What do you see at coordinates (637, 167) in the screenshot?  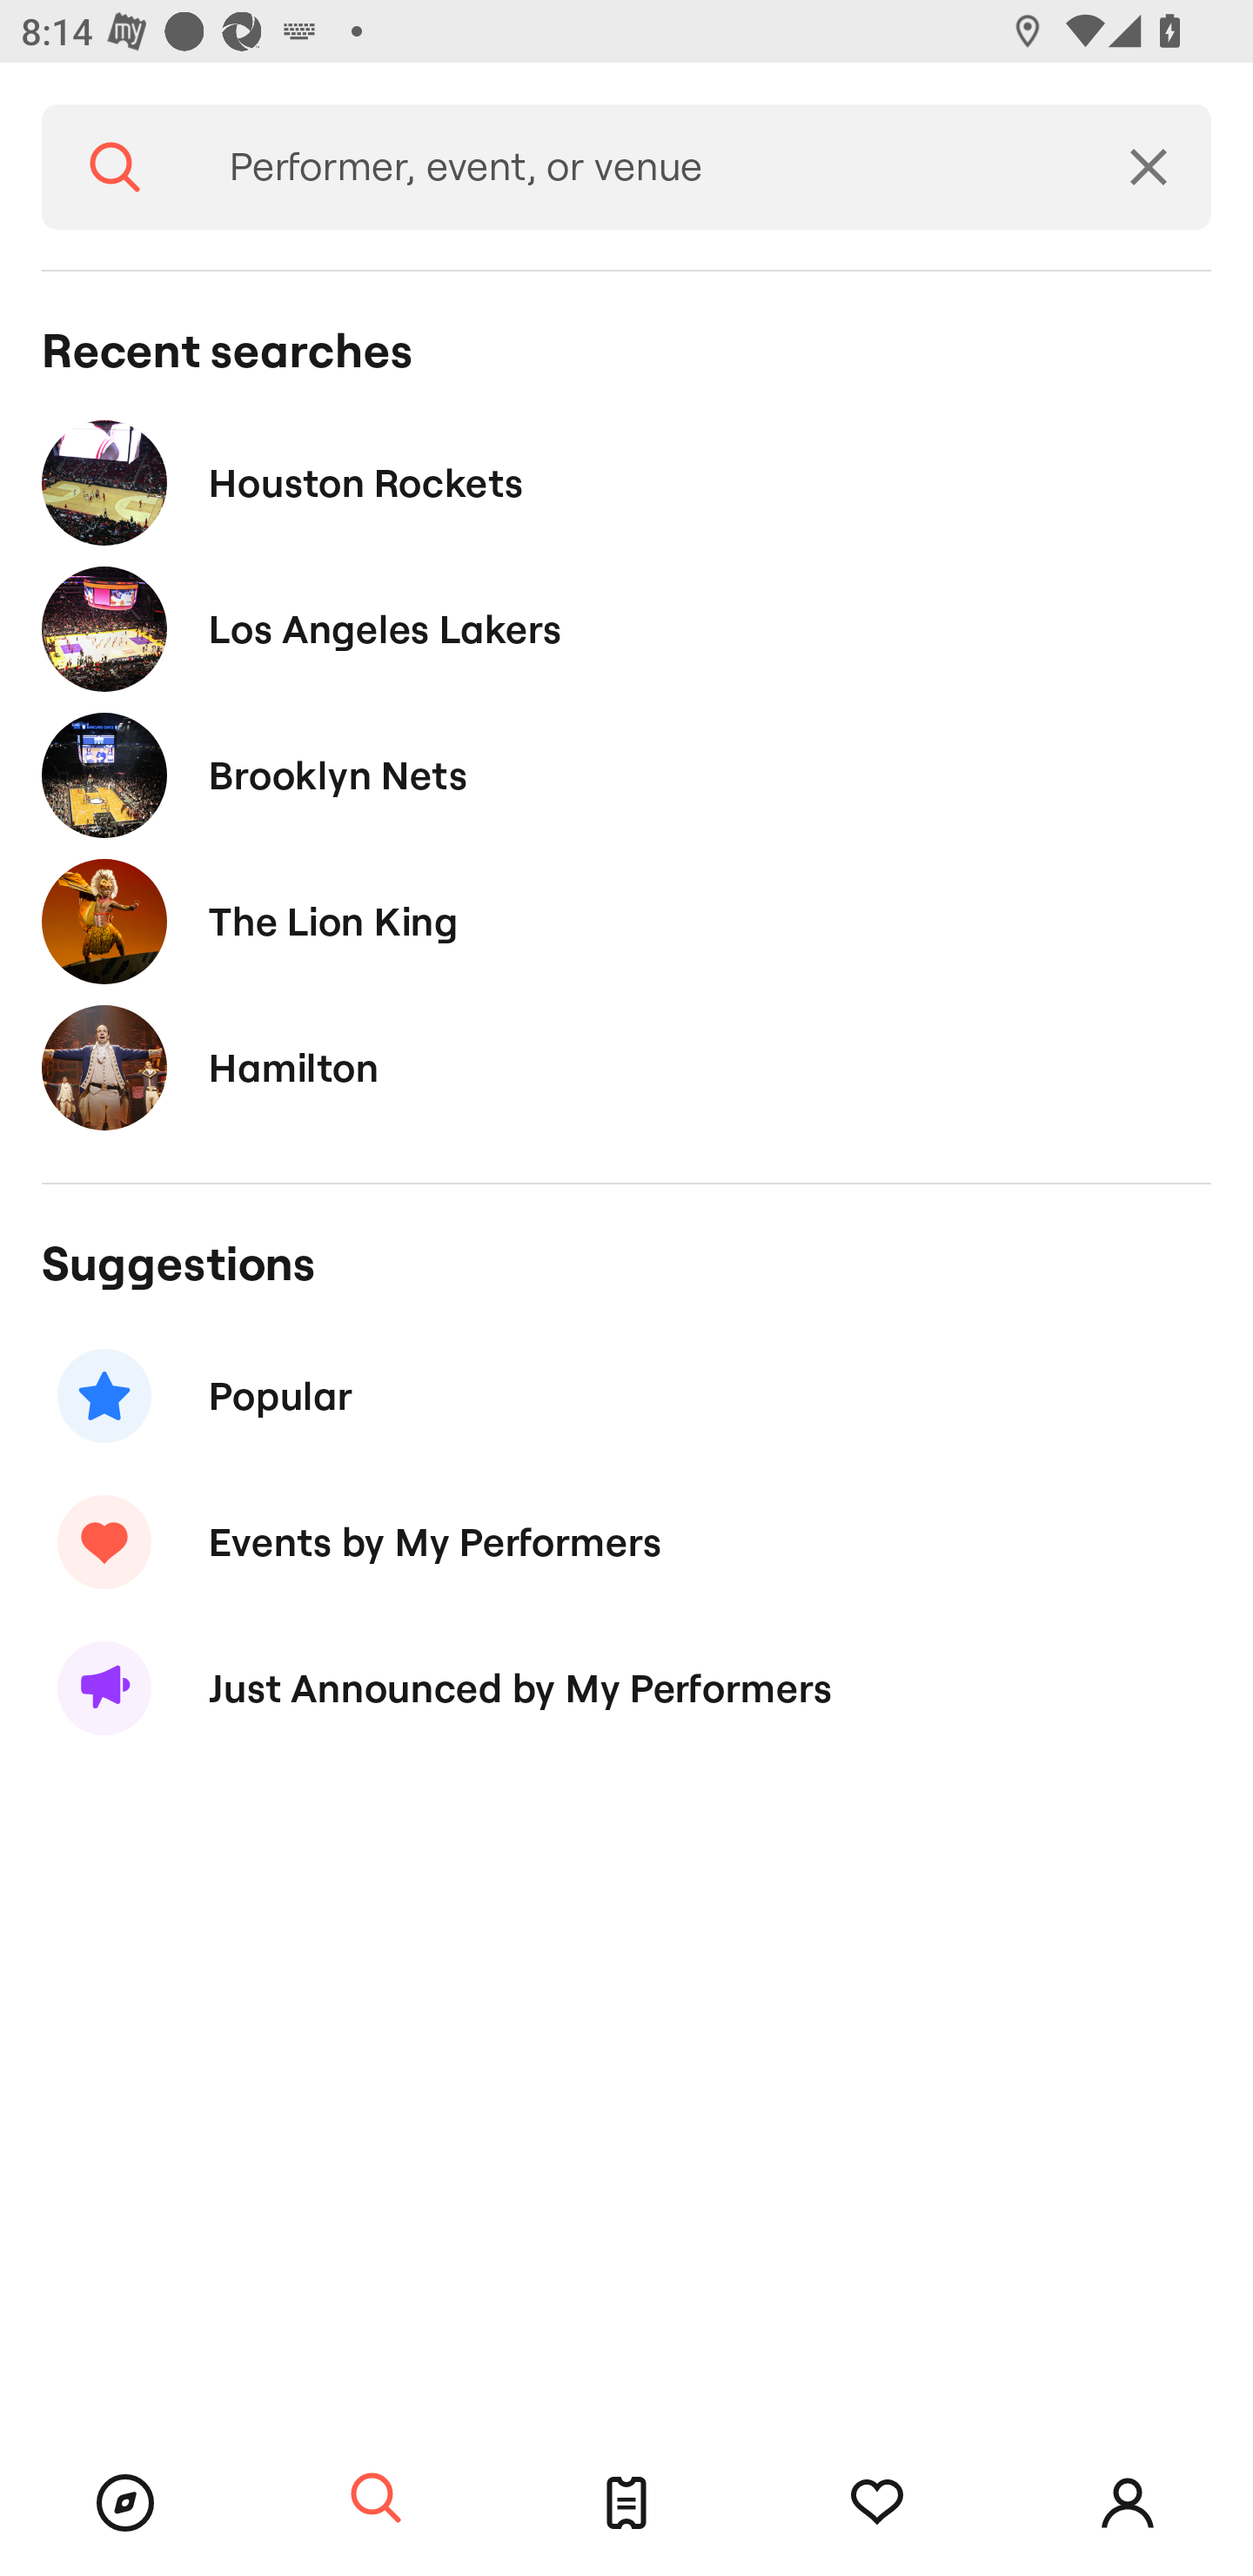 I see `Performer, event, or venue` at bounding box center [637, 167].